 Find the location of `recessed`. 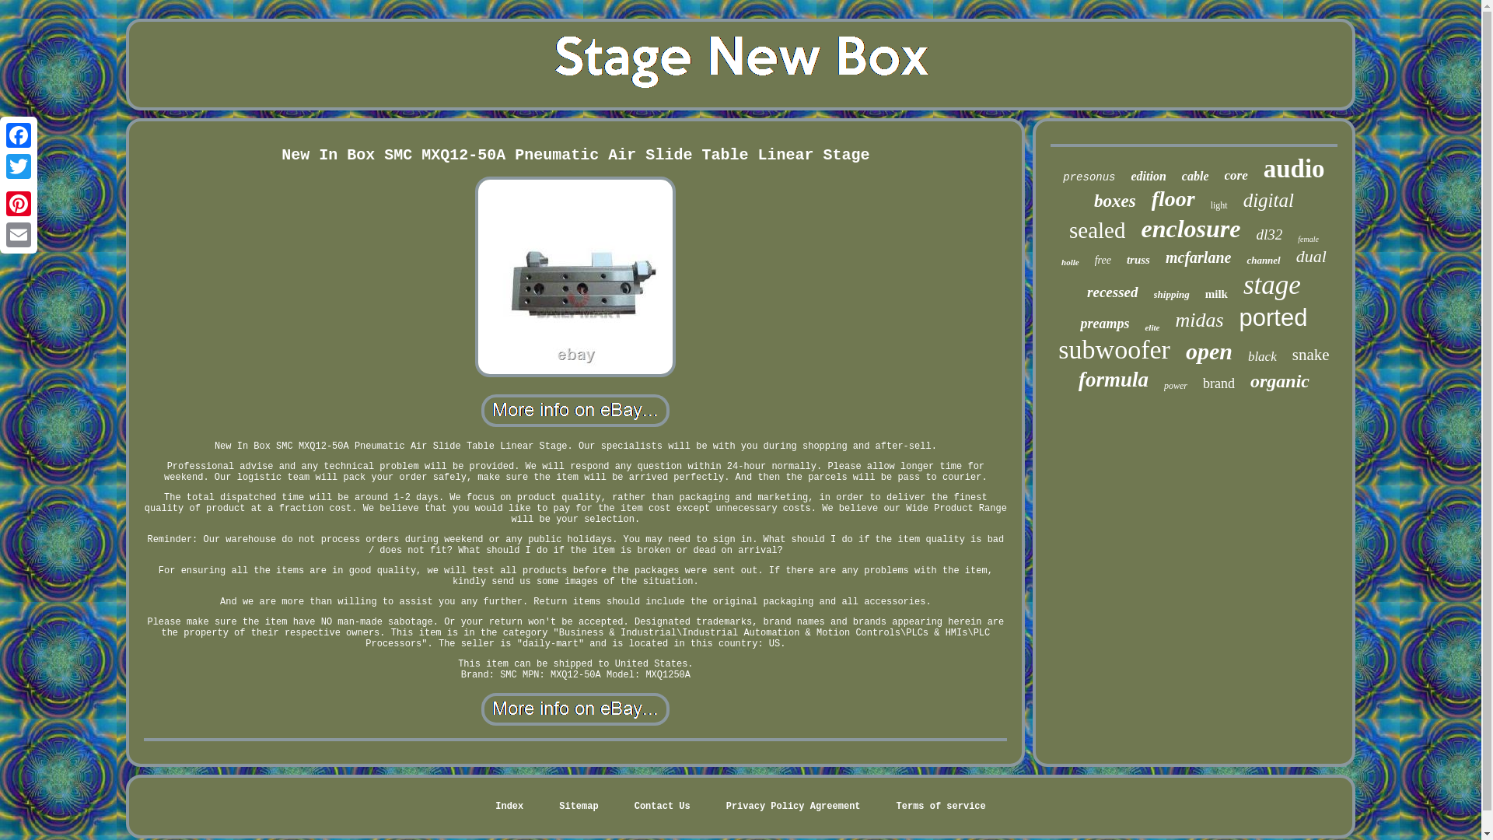

recessed is located at coordinates (1112, 292).